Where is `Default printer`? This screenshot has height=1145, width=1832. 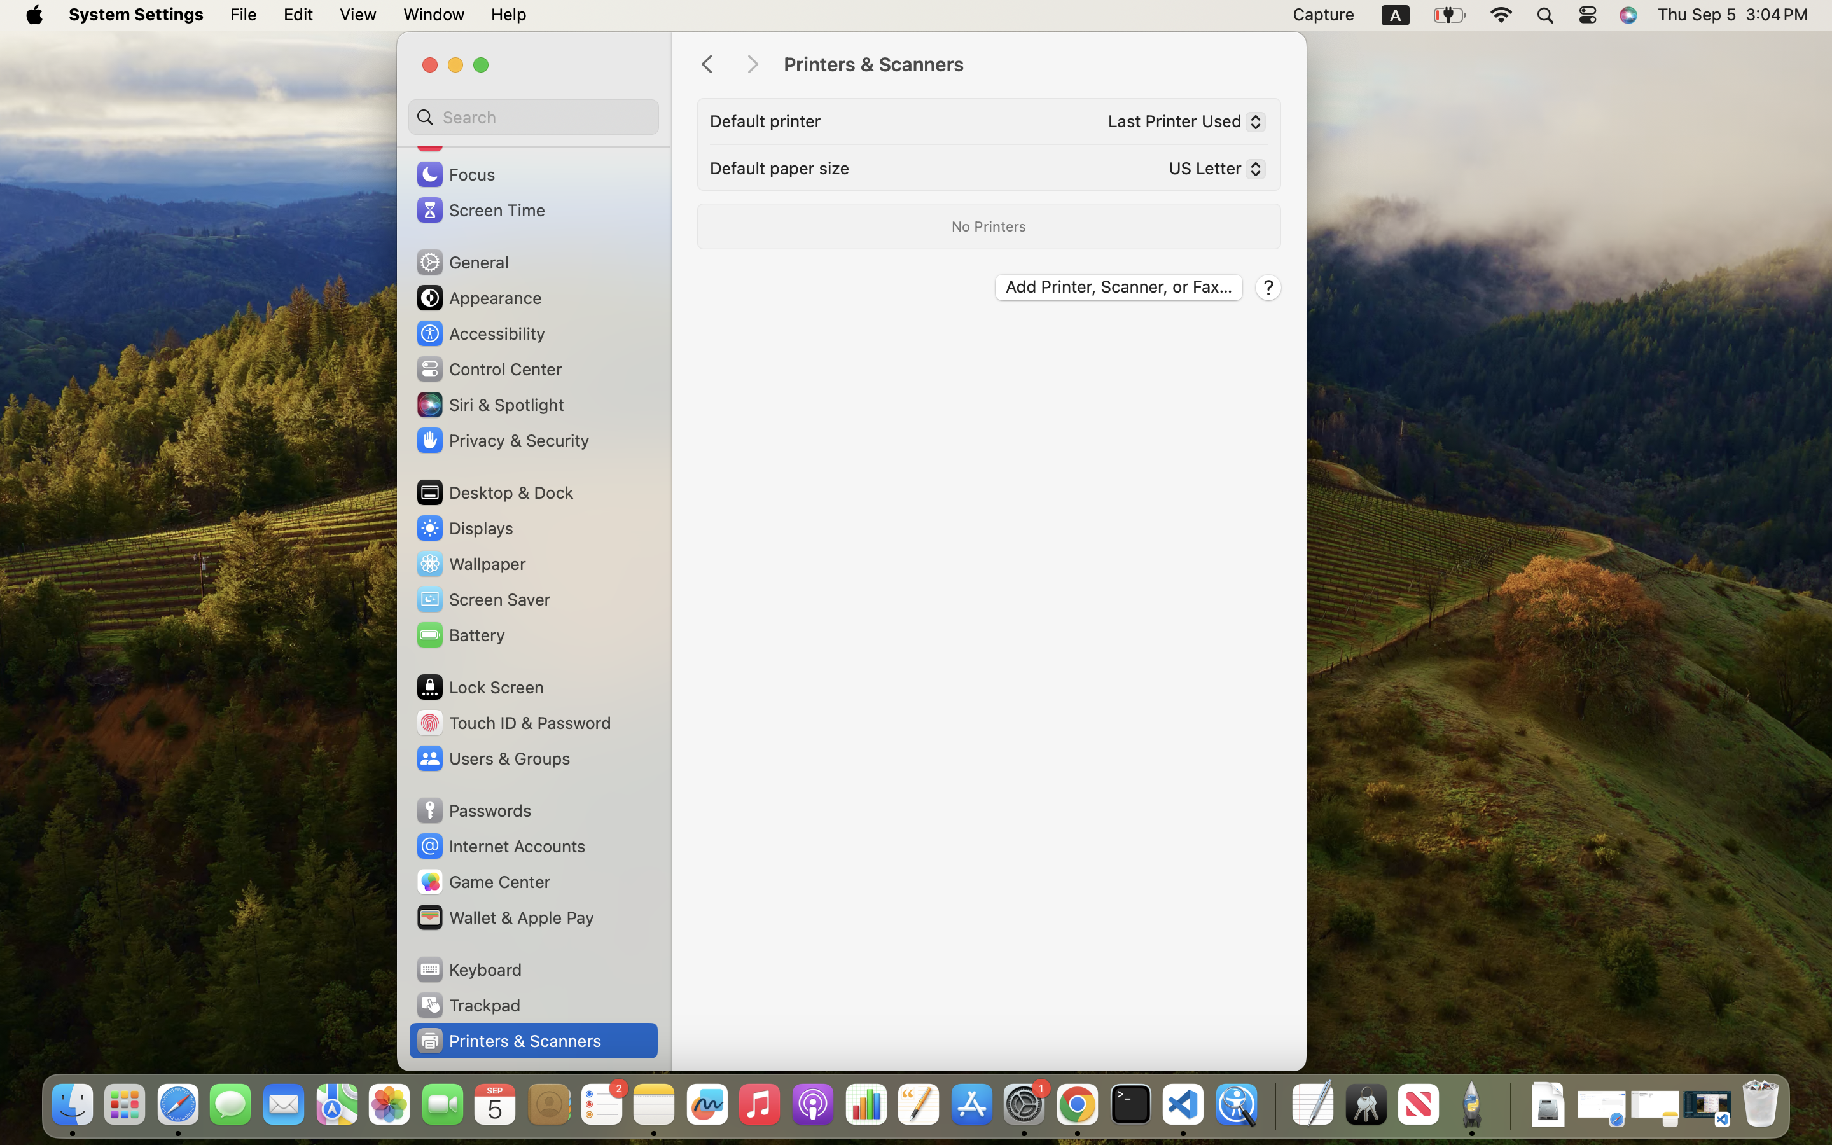 Default printer is located at coordinates (765, 121).